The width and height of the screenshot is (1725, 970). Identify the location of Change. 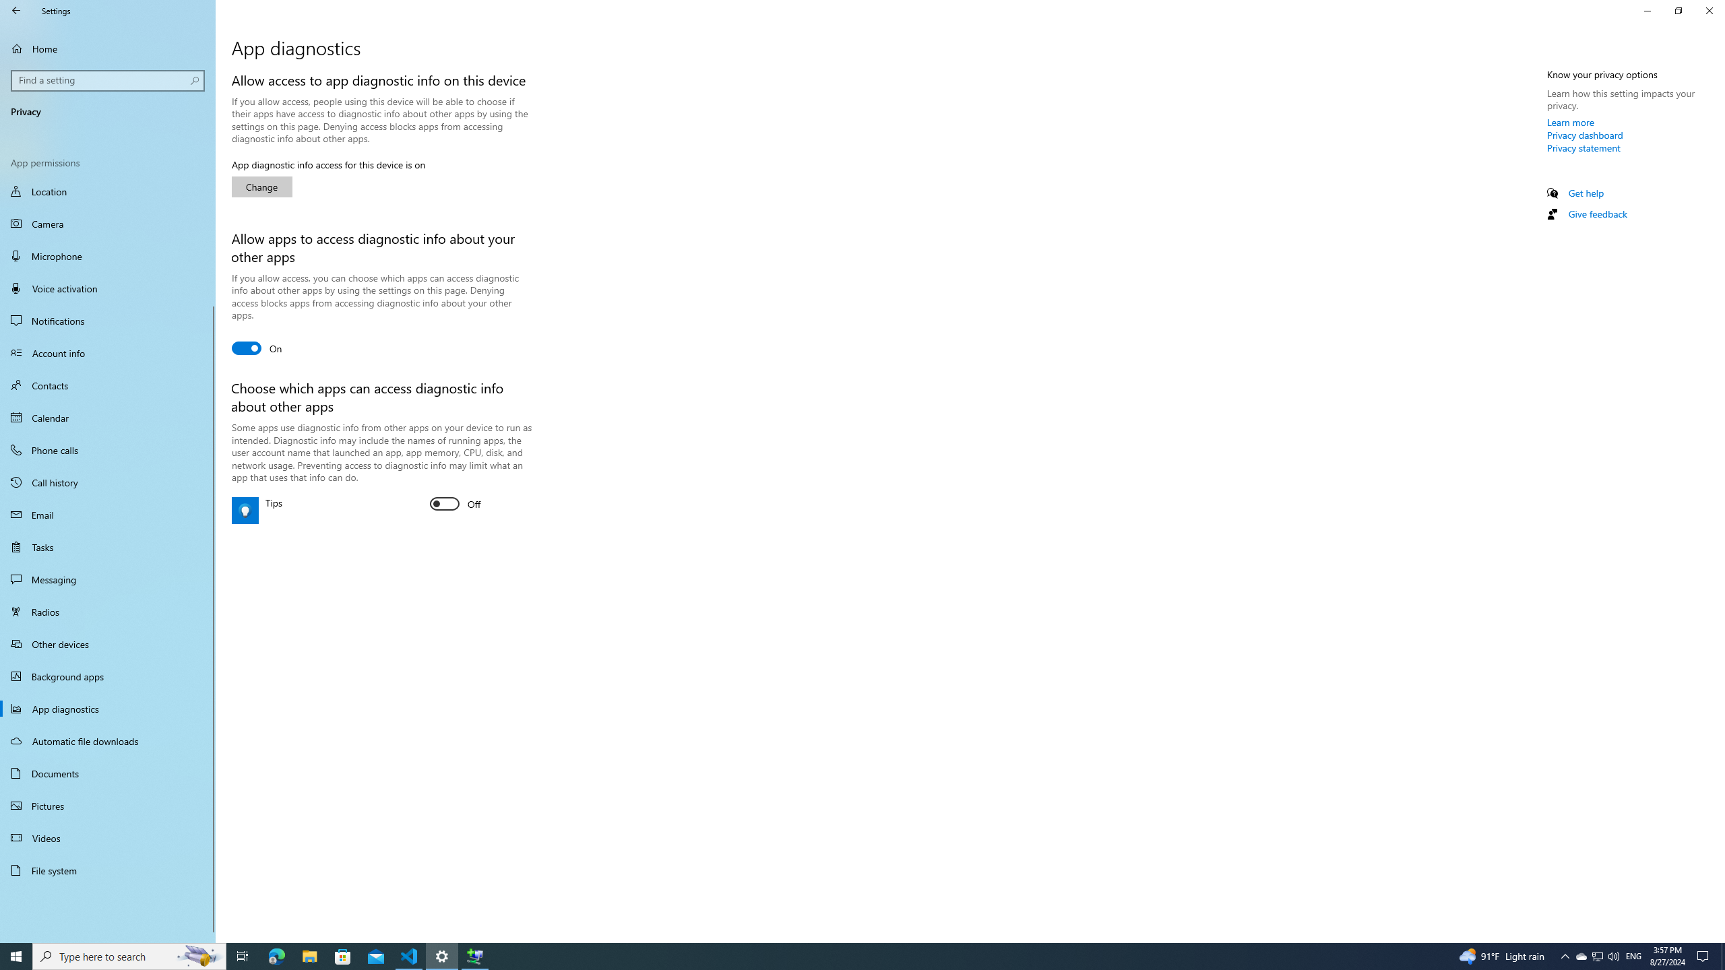
(108, 579).